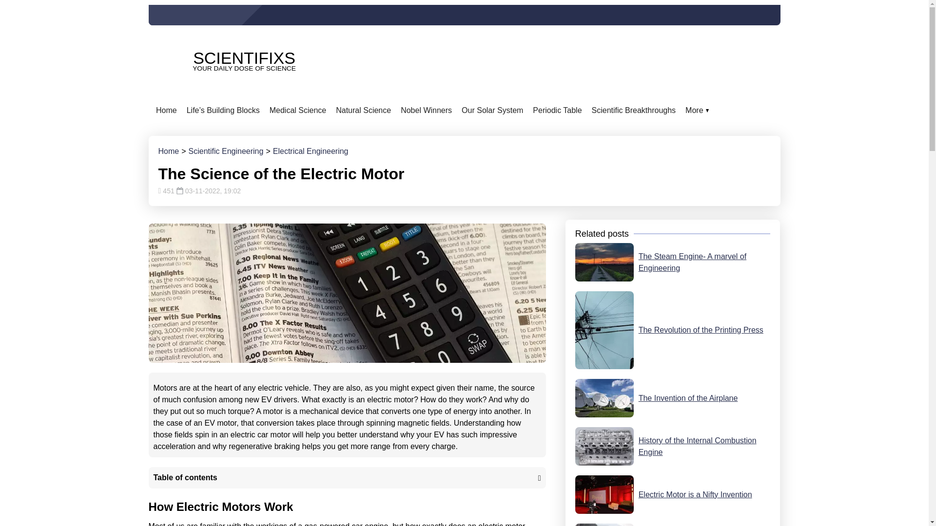 This screenshot has width=936, height=526. Describe the element at coordinates (166, 111) in the screenshot. I see `Views` at that location.